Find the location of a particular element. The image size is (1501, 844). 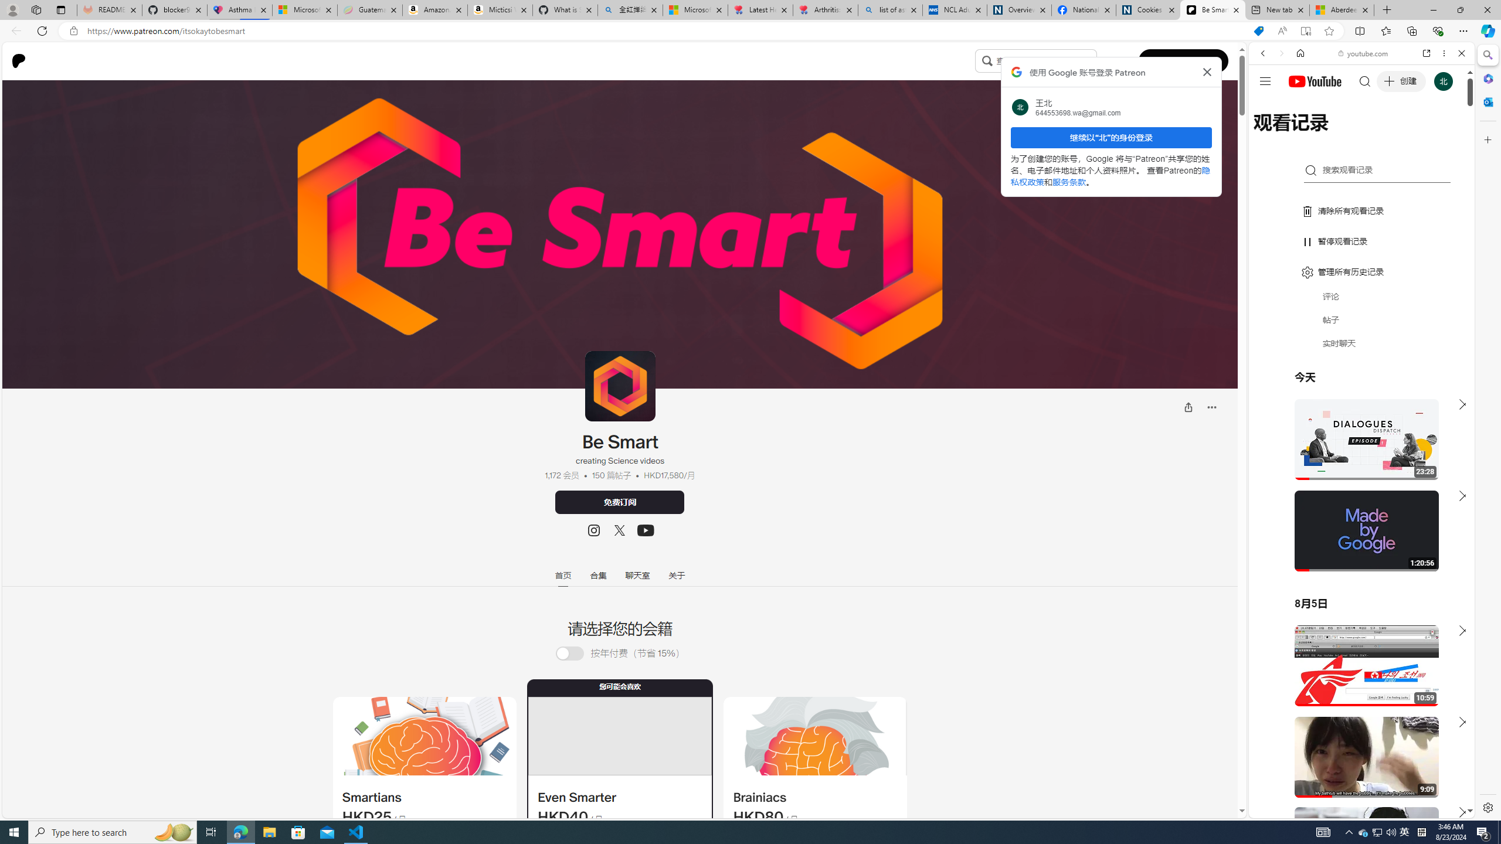

Class: sc-jrQzAO inFiZu is located at coordinates (987, 60).